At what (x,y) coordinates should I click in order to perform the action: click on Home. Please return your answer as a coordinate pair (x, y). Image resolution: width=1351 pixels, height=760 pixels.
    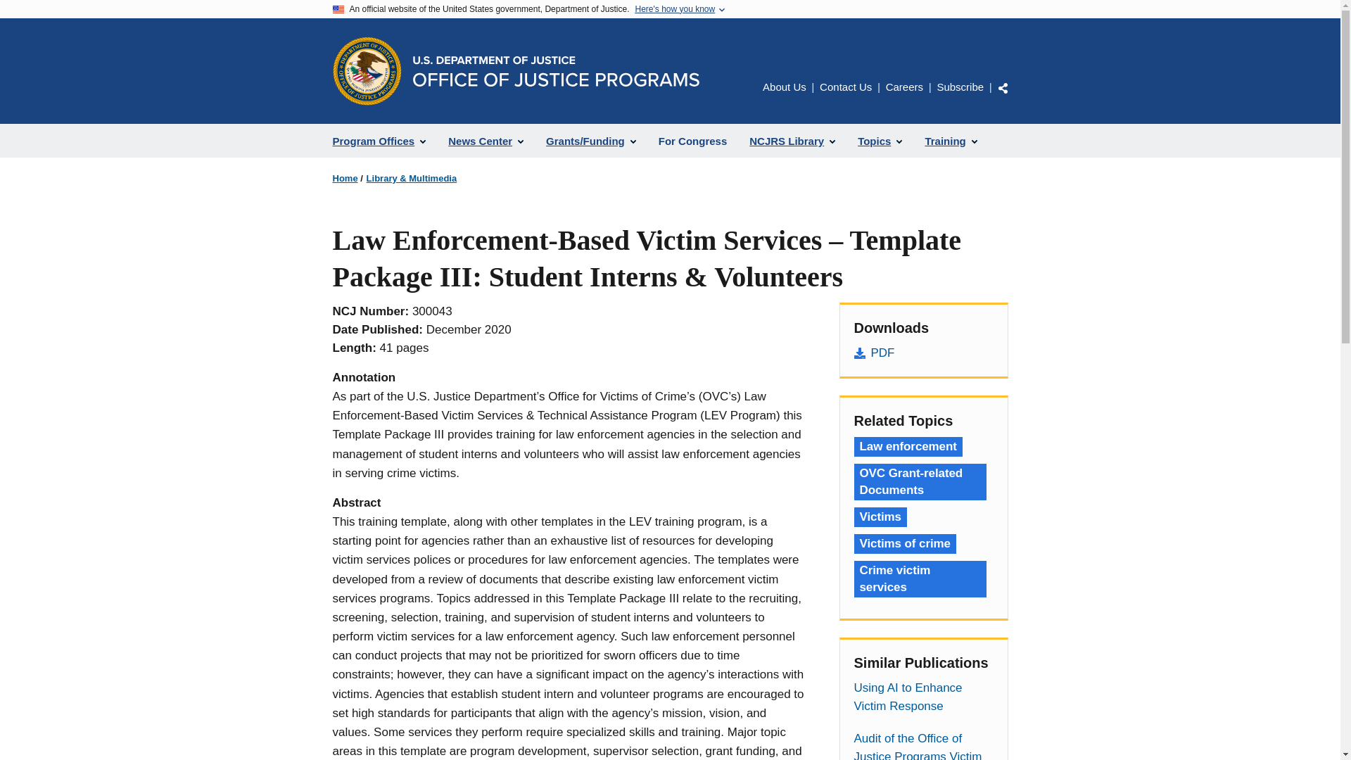
    Looking at the image, I should click on (554, 71).